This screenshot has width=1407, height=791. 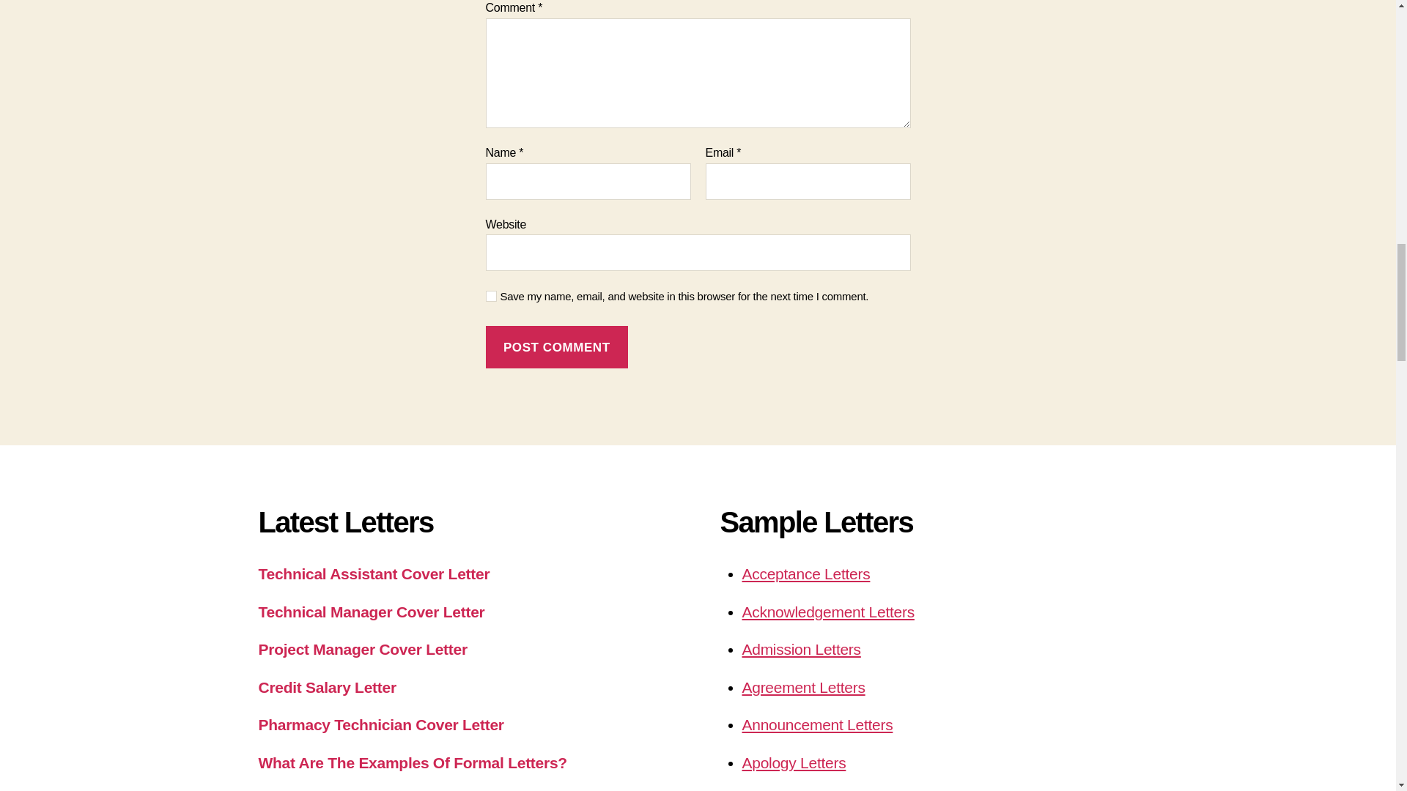 What do you see at coordinates (803, 687) in the screenshot?
I see `Agreement Letters` at bounding box center [803, 687].